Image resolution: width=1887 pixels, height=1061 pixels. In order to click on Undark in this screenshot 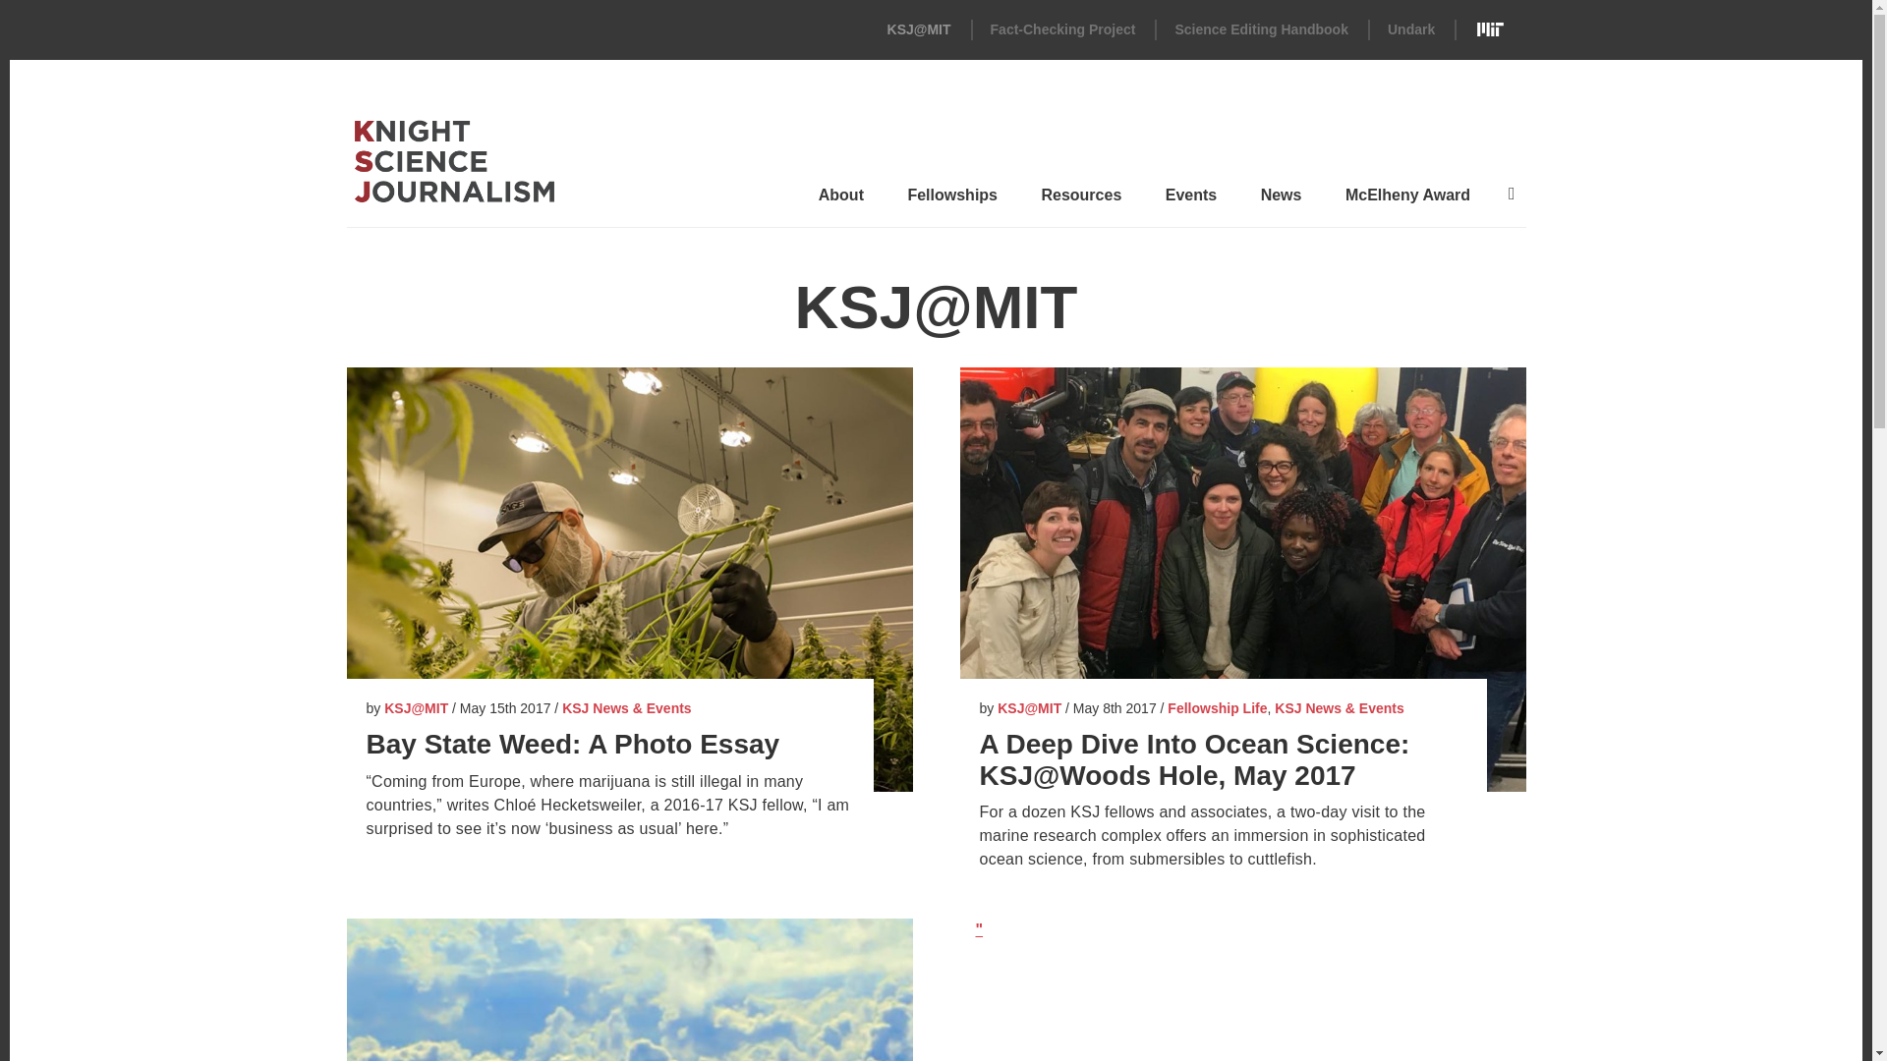, I will do `click(1410, 28)`.